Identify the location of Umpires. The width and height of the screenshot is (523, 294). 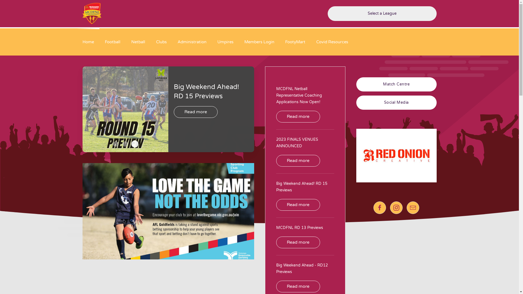
(226, 42).